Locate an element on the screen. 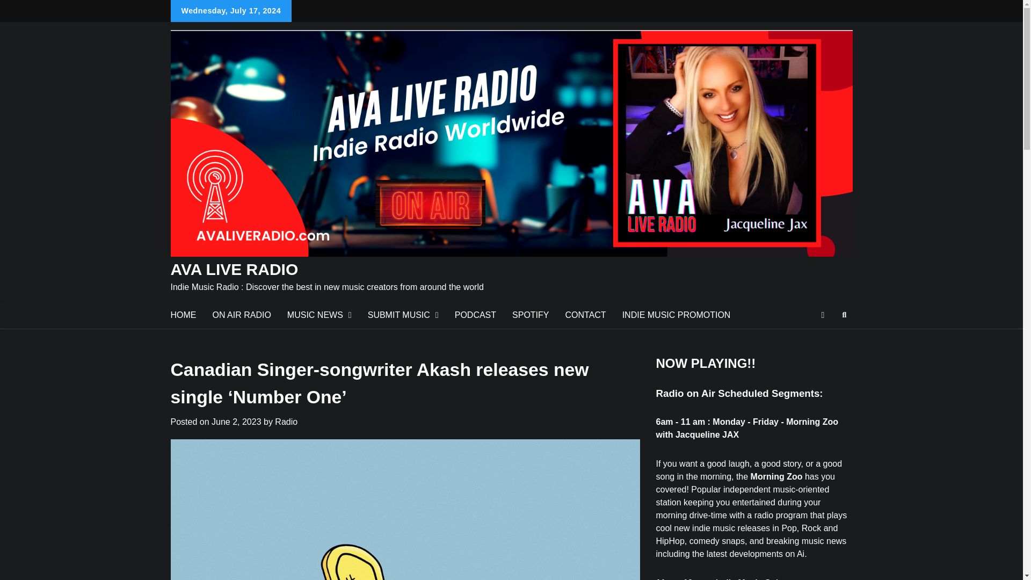  View Random Post is located at coordinates (823, 315).